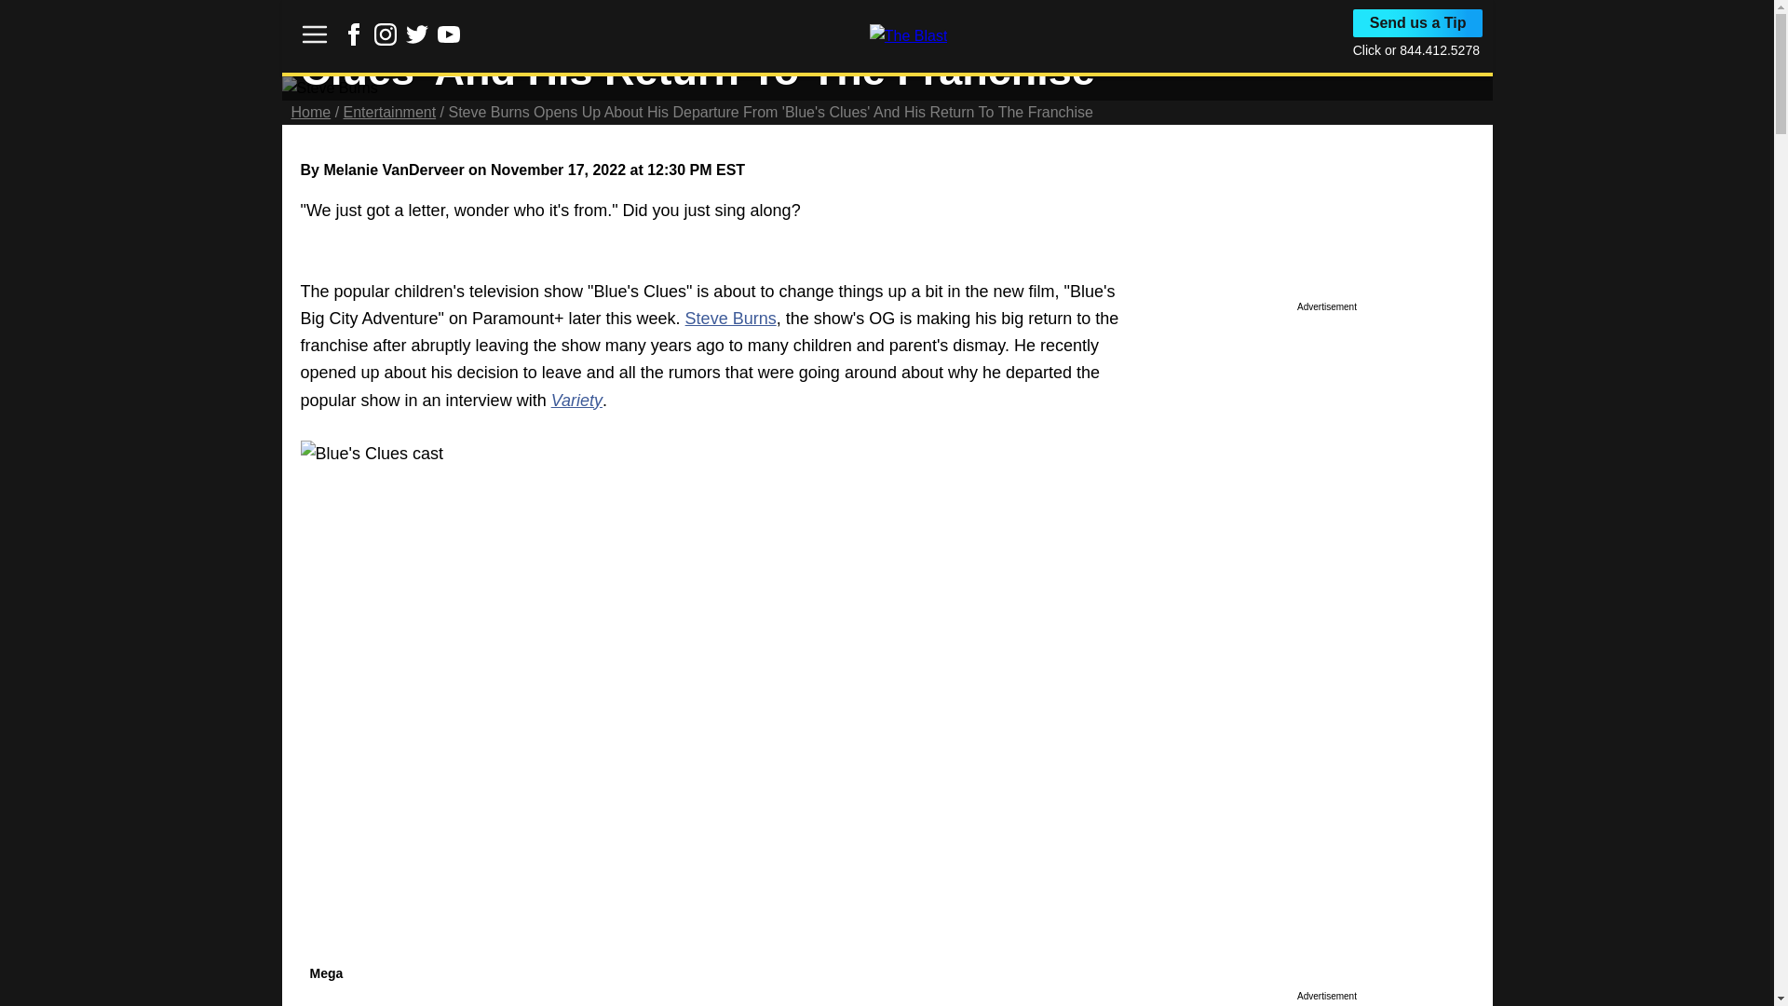 The width and height of the screenshot is (1788, 1006). I want to click on Variety, so click(576, 401).